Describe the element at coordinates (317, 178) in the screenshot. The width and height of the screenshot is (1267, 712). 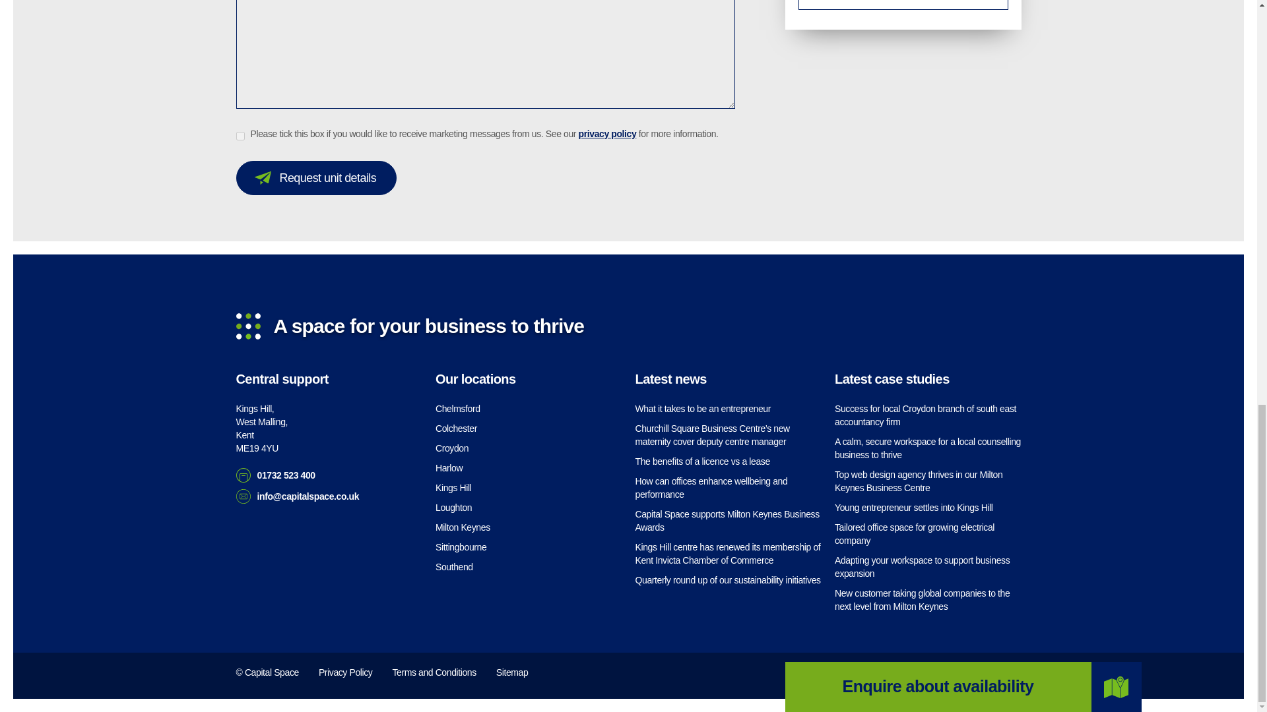
I see `Request unit details` at that location.